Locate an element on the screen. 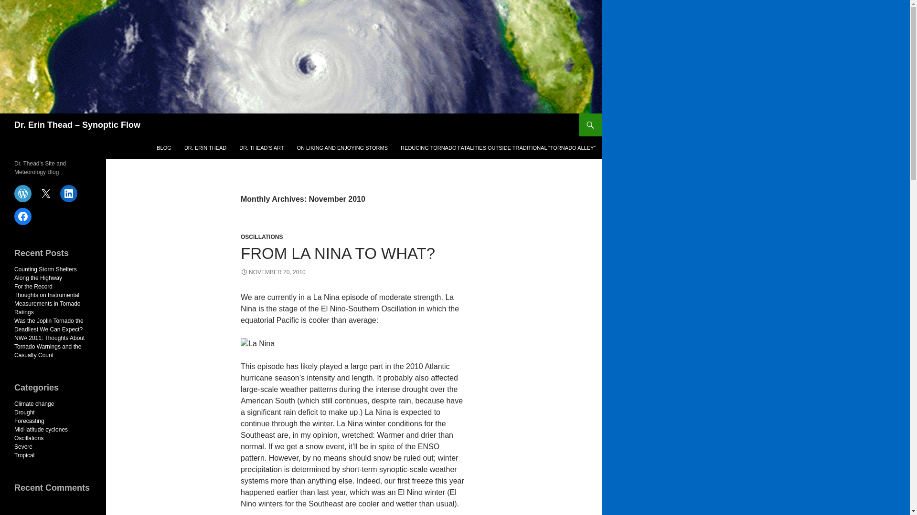 This screenshot has width=917, height=515. Counting Storm Shelters Along the Highway is located at coordinates (46, 274).